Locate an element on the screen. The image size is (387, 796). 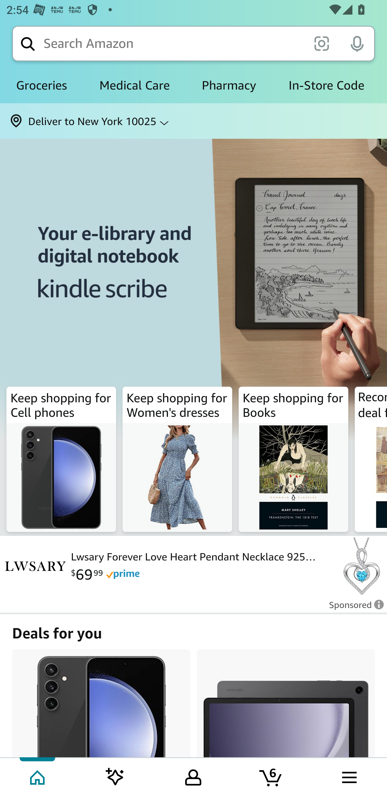
In-Store Code is located at coordinates (326, 86).